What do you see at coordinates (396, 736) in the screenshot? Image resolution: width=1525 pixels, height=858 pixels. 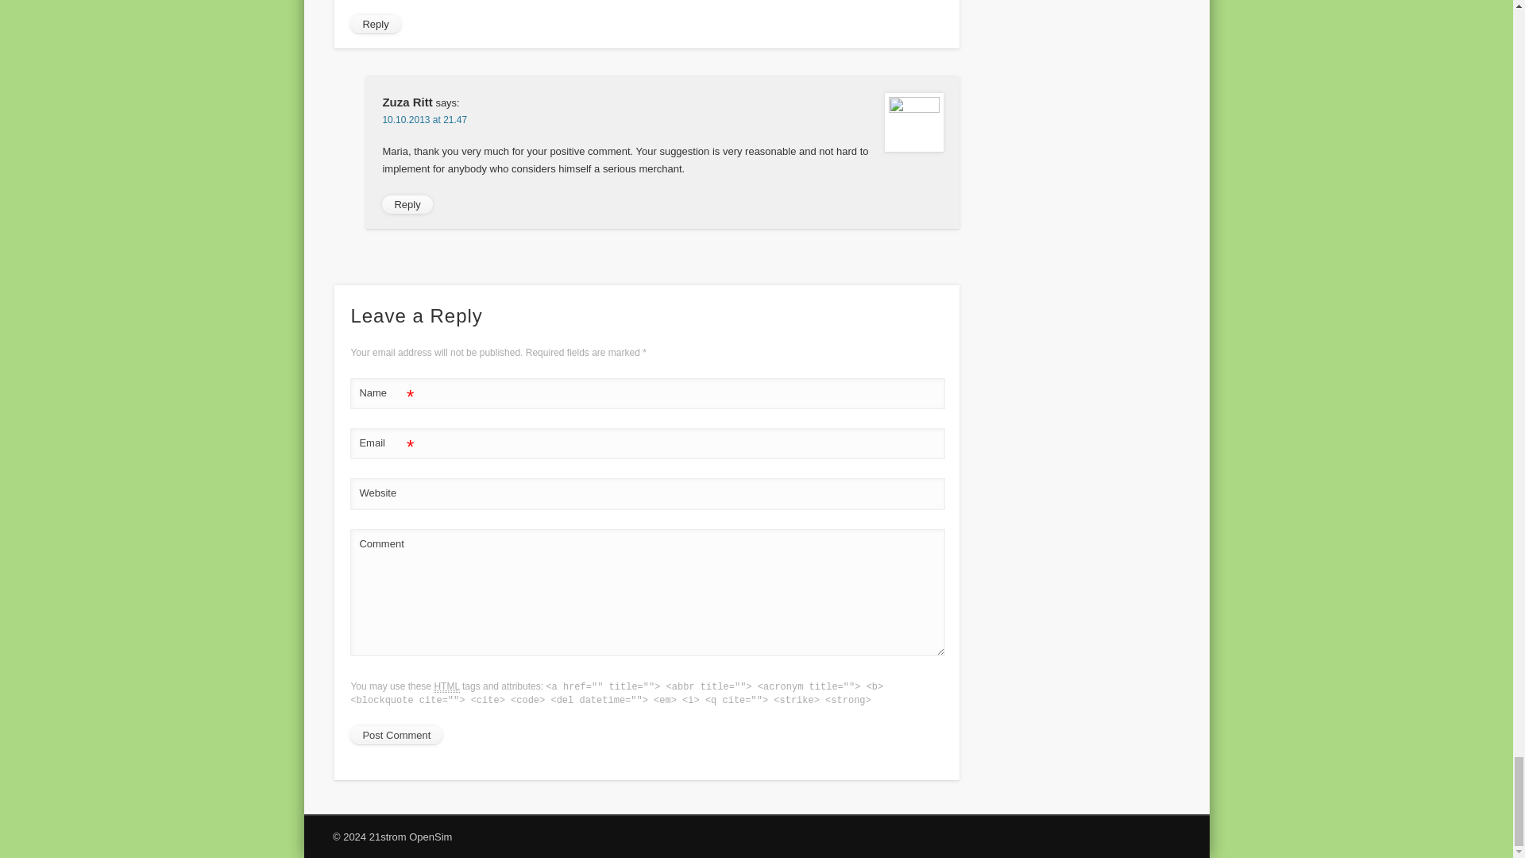 I see `Post Comment` at bounding box center [396, 736].